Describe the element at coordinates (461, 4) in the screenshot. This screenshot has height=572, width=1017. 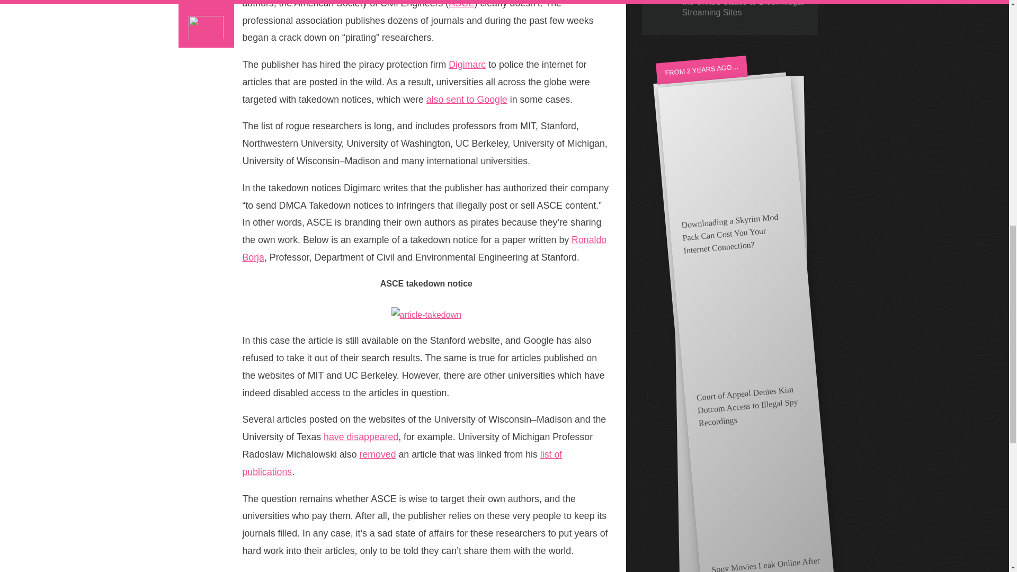
I see `ASCE` at that location.